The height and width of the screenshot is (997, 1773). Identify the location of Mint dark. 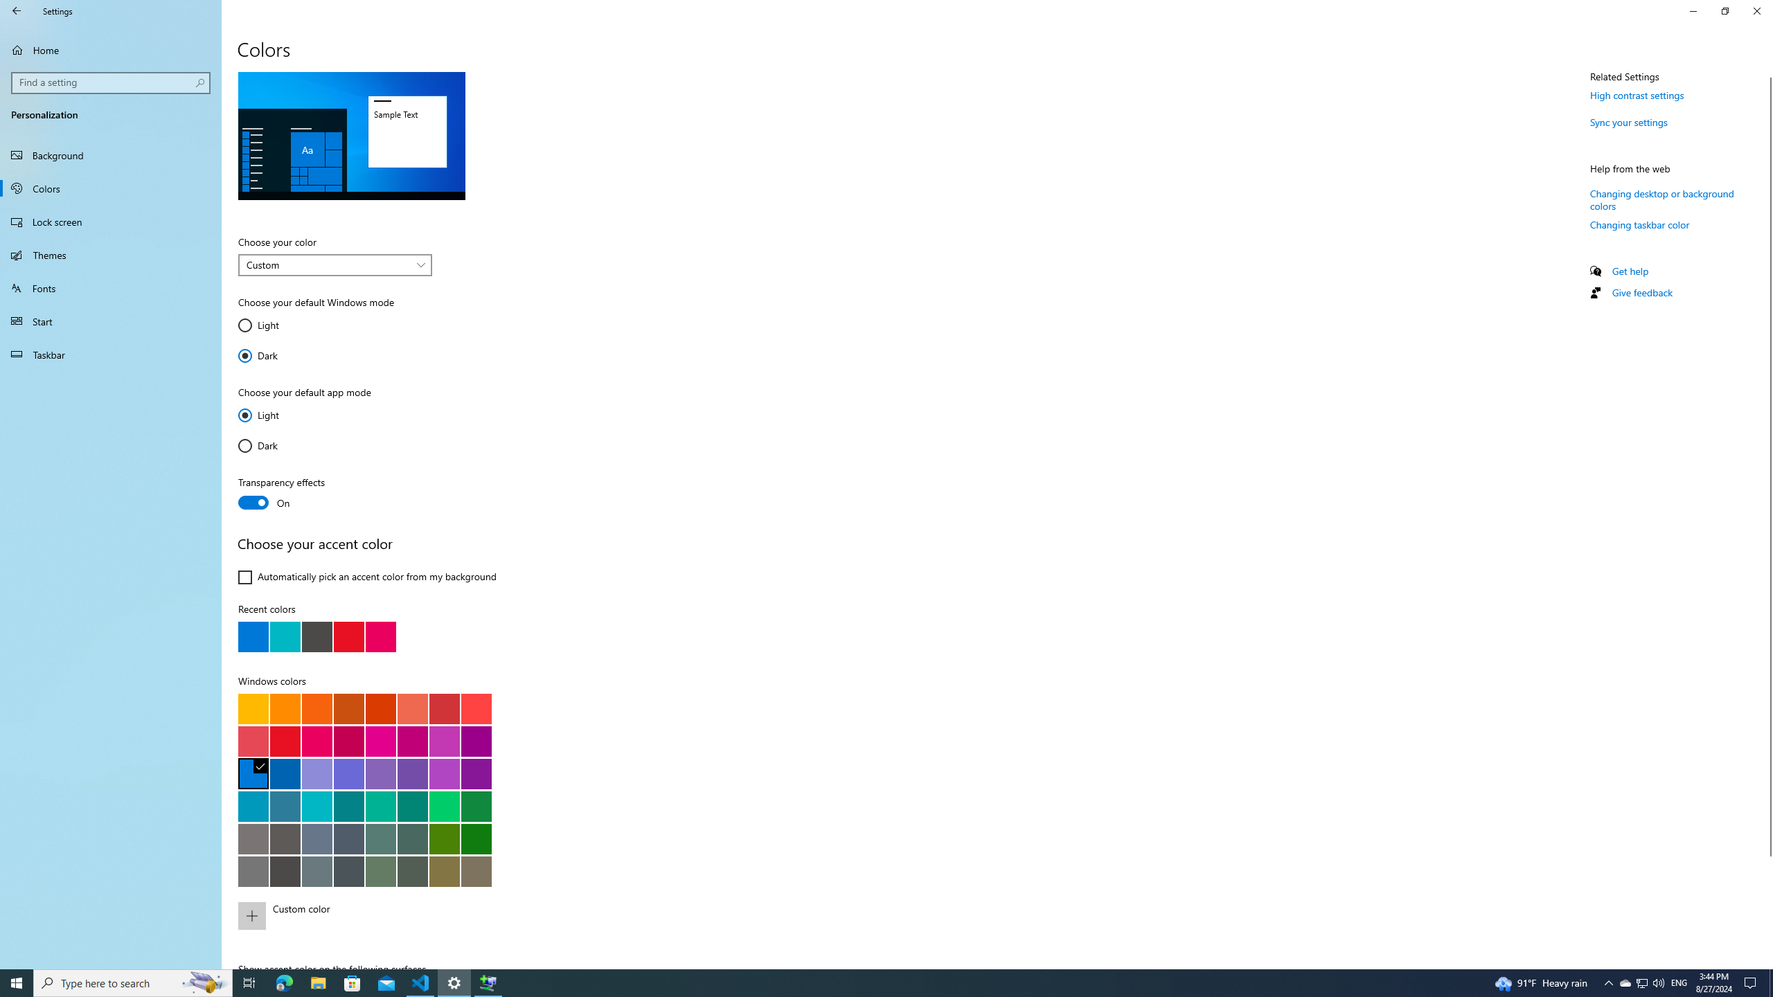
(411, 806).